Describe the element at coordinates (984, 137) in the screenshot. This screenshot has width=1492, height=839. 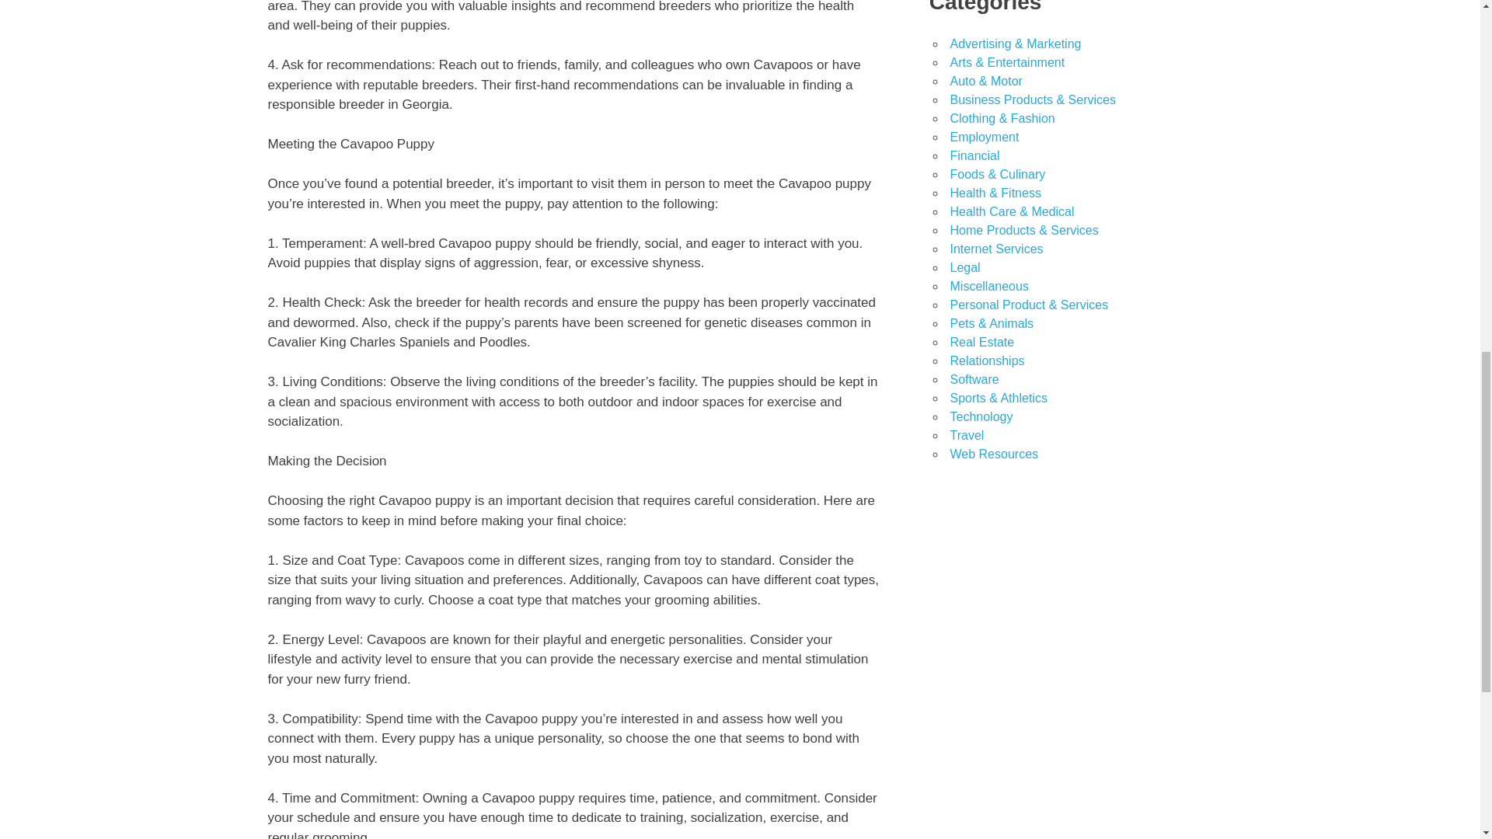
I see `Employment` at that location.